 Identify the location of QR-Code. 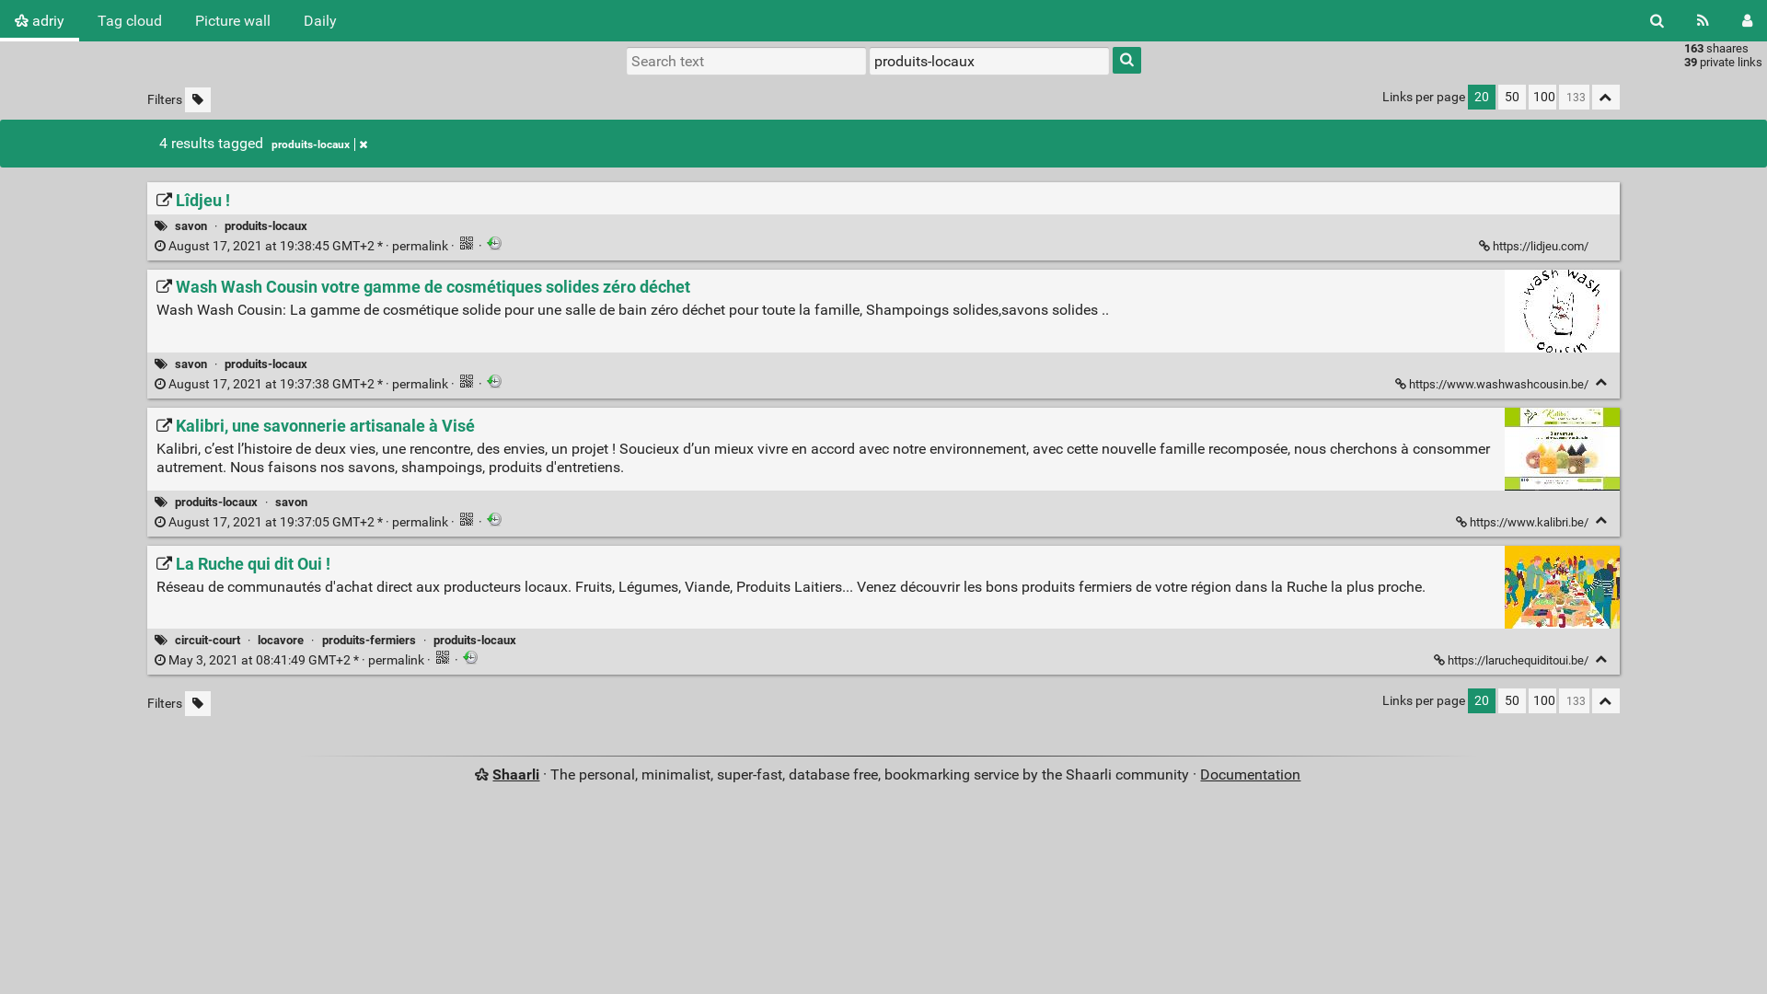
(467, 381).